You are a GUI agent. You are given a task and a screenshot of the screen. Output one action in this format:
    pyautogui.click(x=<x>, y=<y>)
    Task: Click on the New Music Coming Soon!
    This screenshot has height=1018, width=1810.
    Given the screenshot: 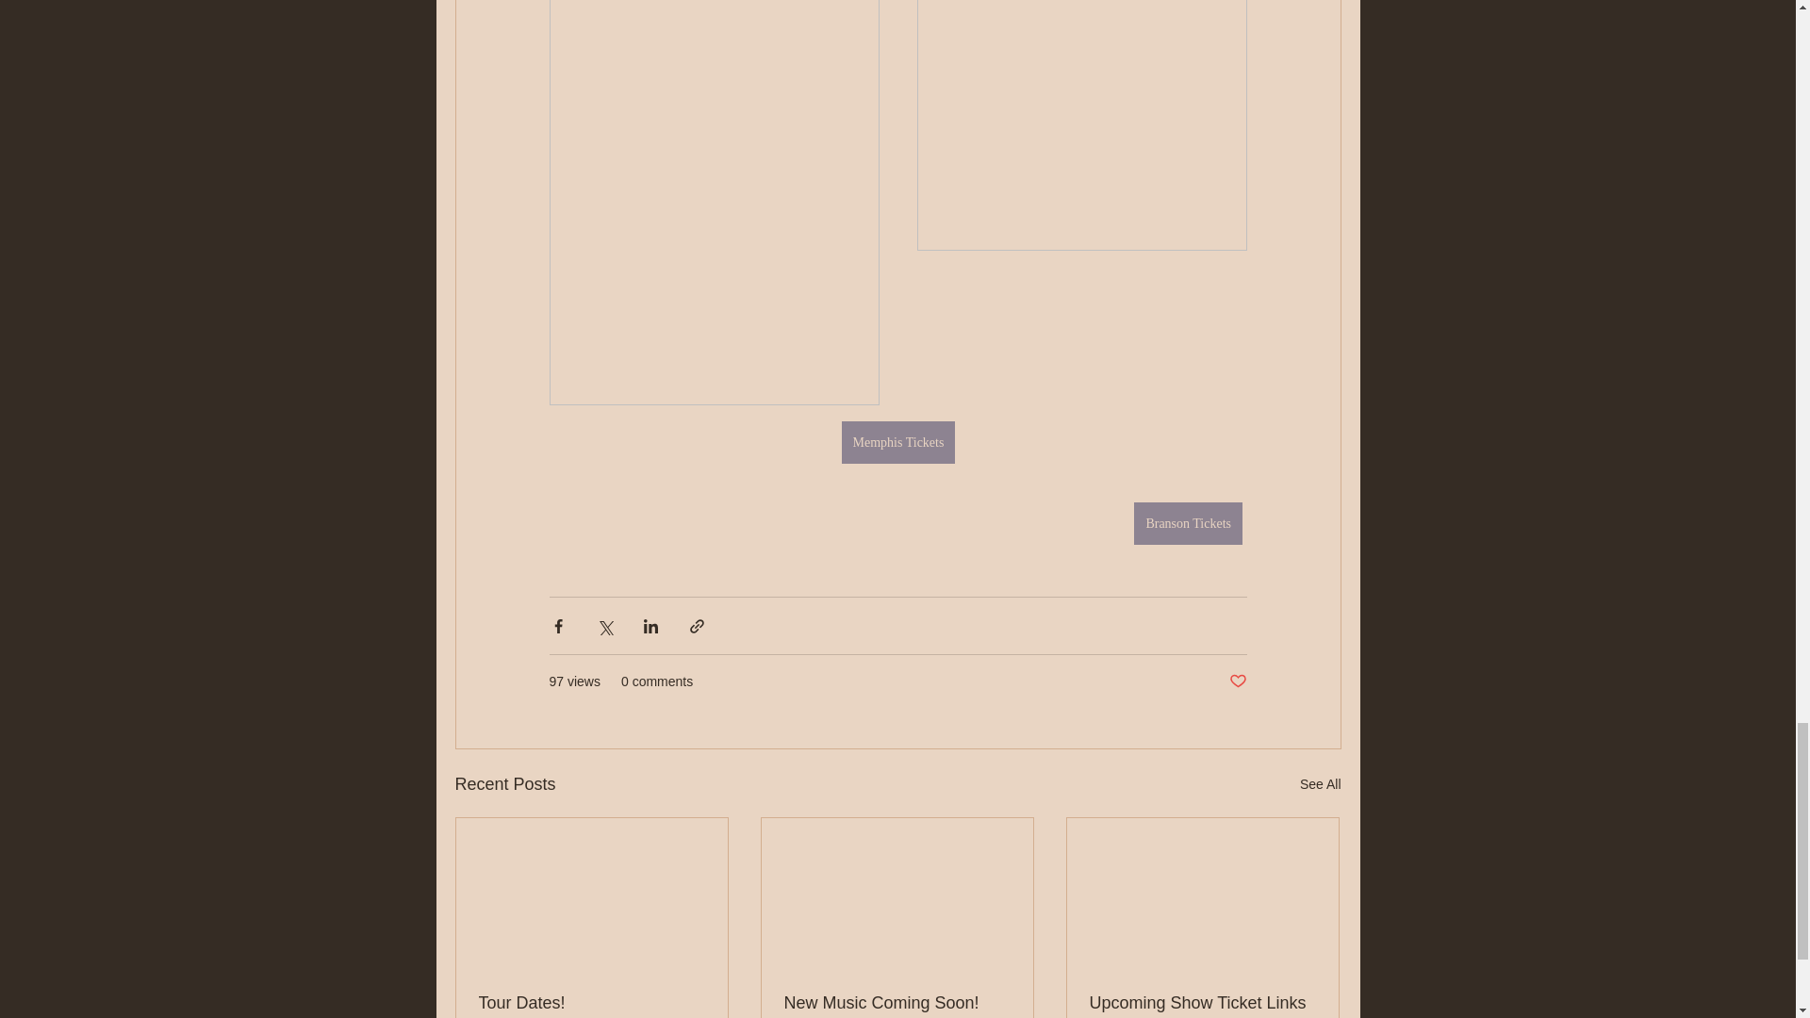 What is the action you would take?
    pyautogui.click(x=897, y=1003)
    